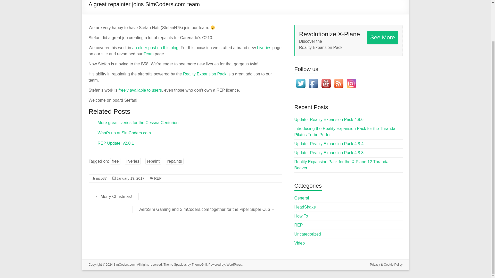  Describe the element at coordinates (383, 37) in the screenshot. I see `See More` at that location.